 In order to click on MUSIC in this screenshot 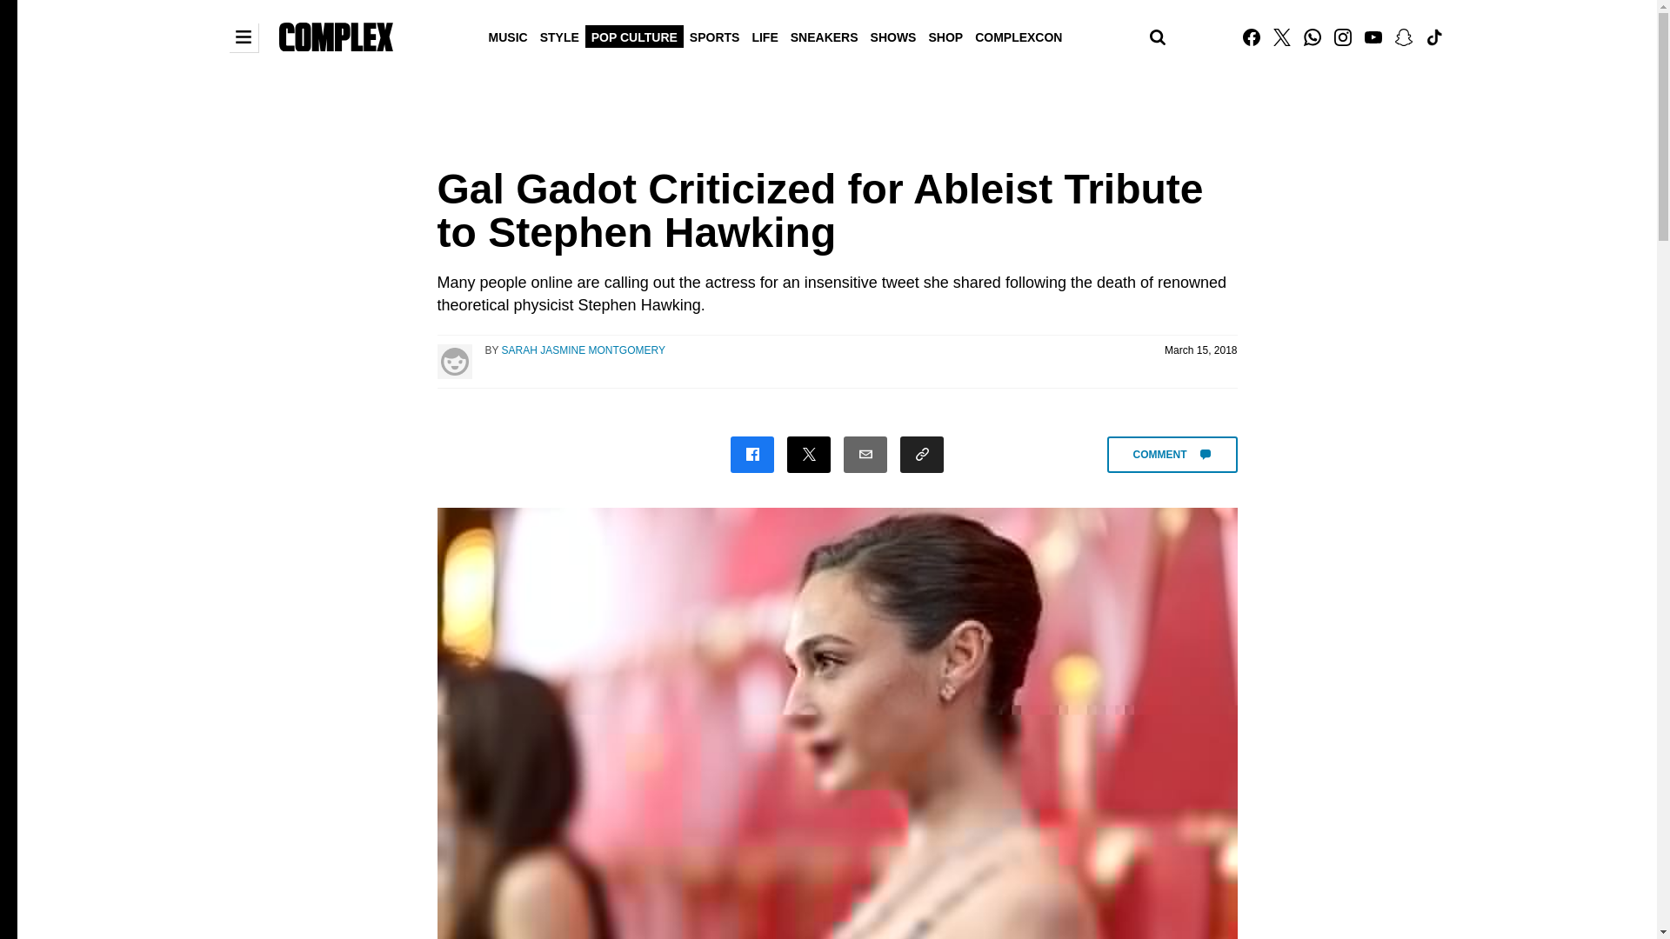, I will do `click(508, 36)`.